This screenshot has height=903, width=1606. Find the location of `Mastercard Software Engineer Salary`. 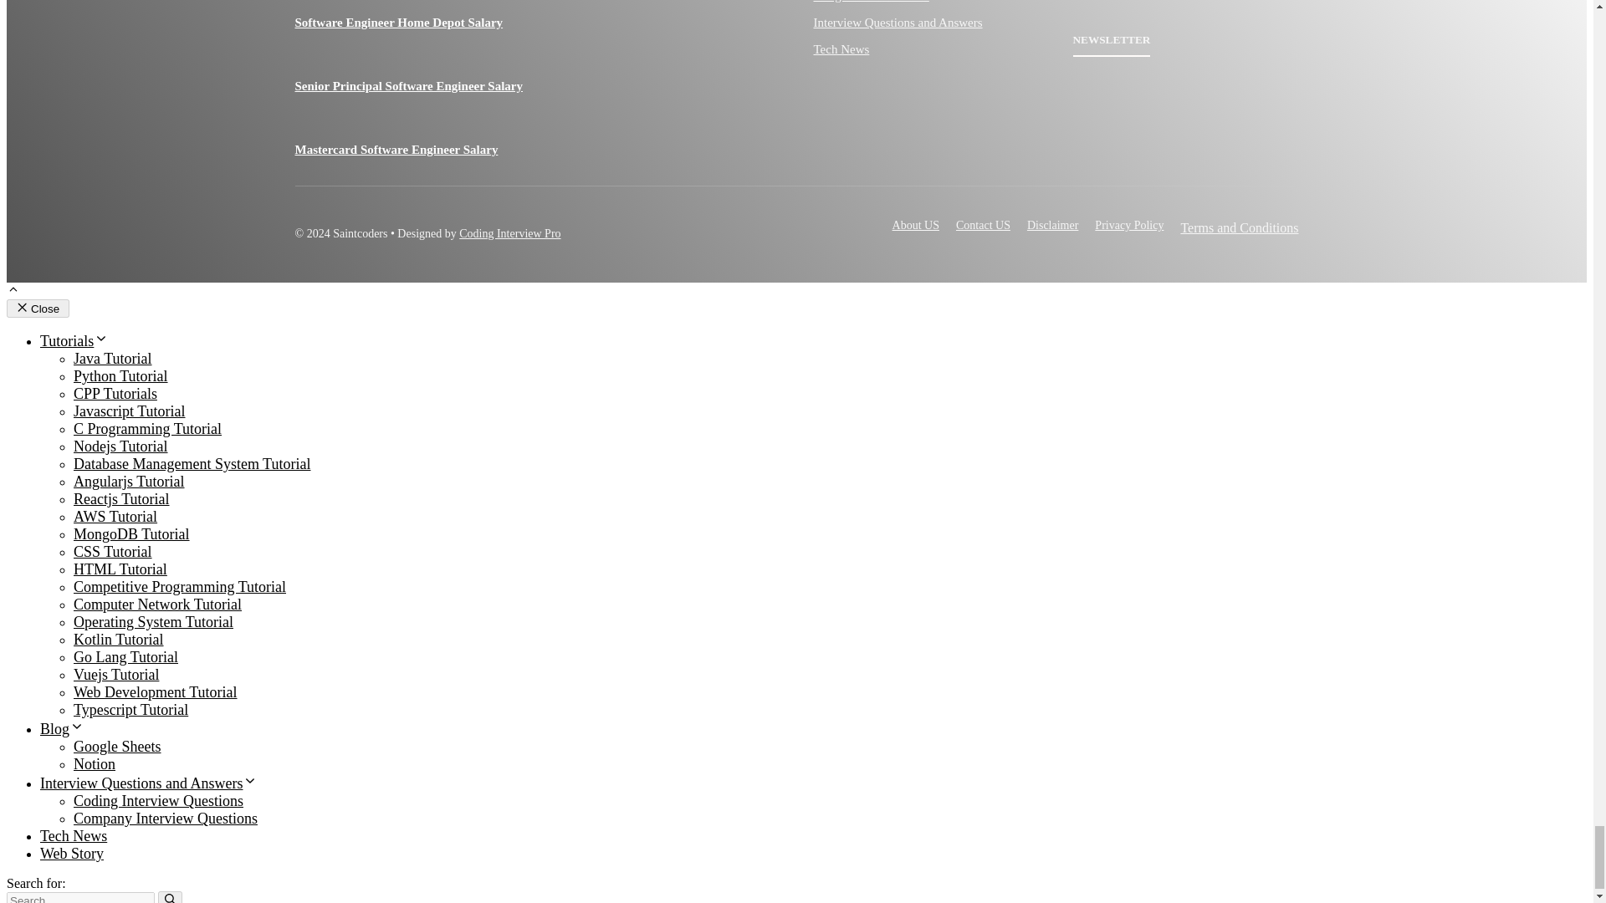

Mastercard Software Engineer Salary is located at coordinates (476, 139).